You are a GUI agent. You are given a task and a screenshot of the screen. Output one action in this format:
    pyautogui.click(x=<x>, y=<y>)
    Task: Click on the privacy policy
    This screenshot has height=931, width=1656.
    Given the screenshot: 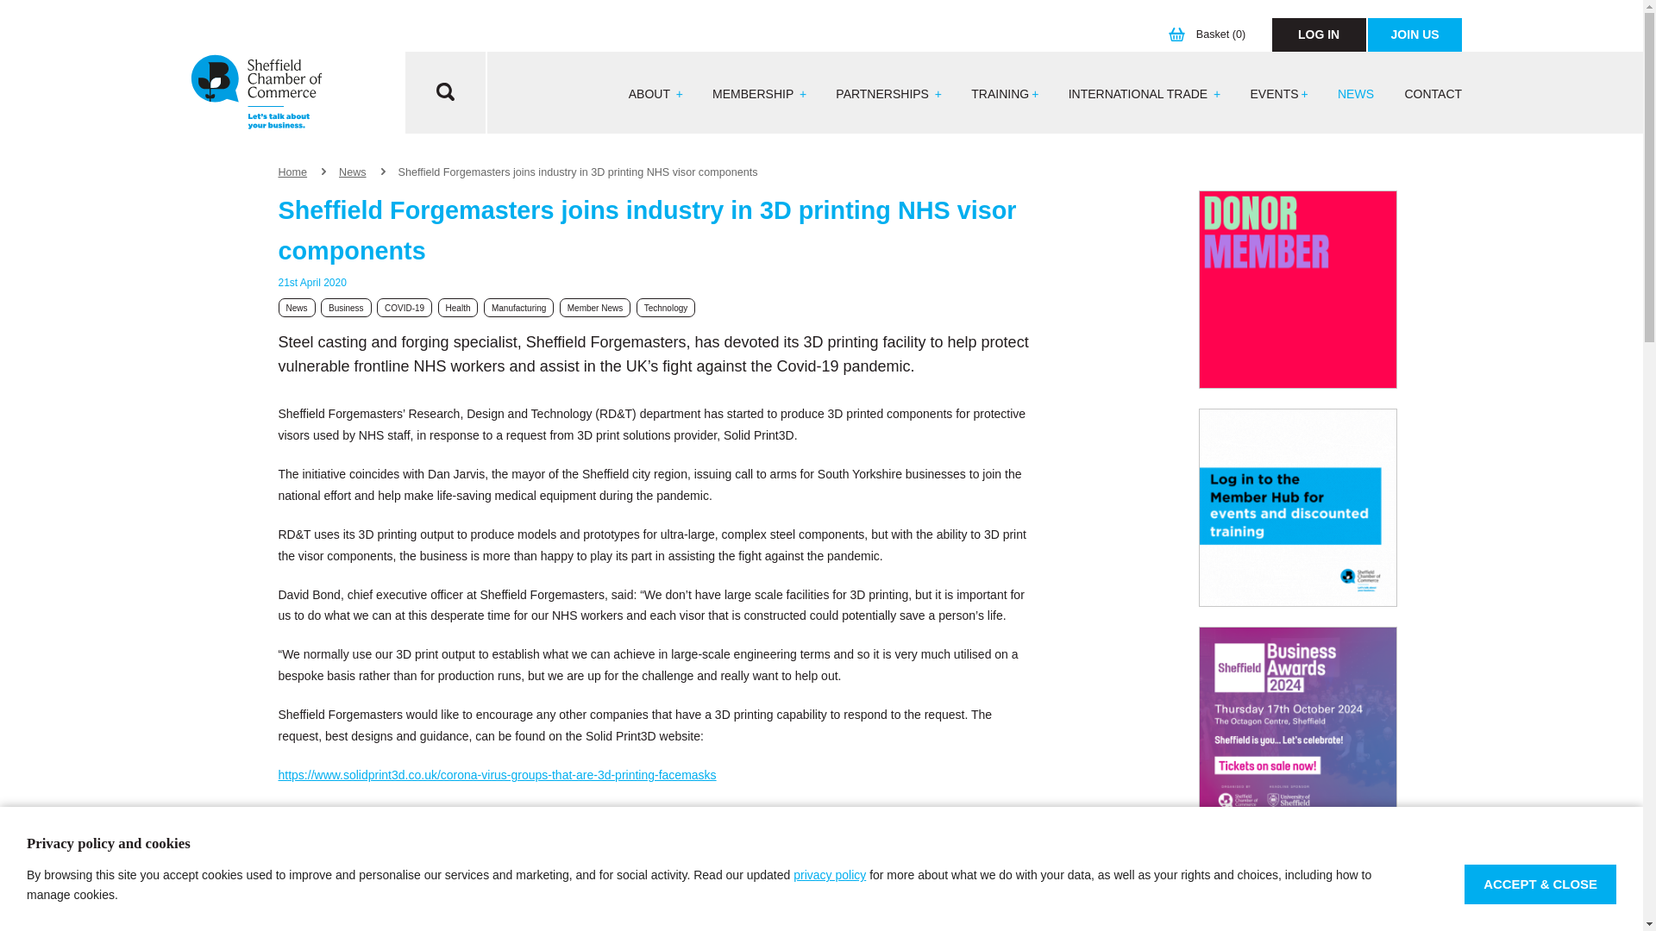 What is the action you would take?
    pyautogui.click(x=830, y=874)
    